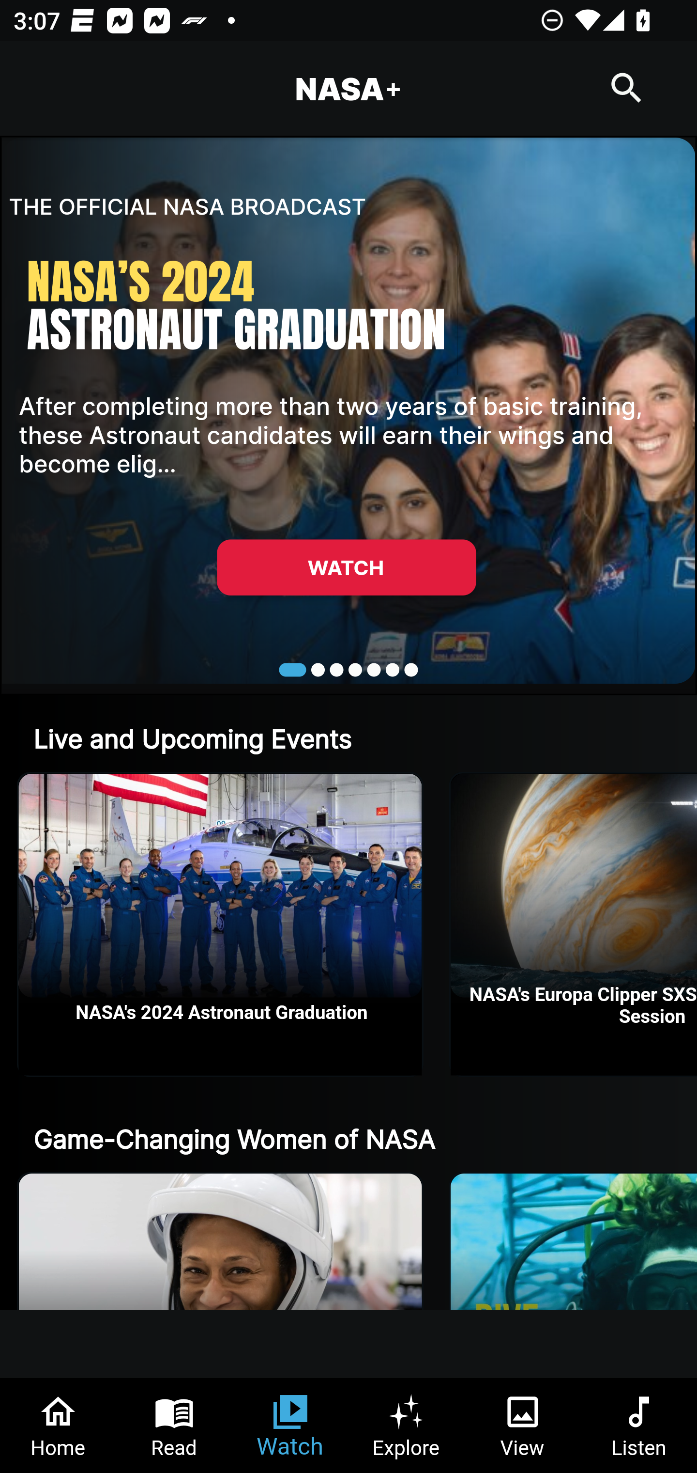 The width and height of the screenshot is (697, 1473). I want to click on View
Tab 5 of 6, so click(523, 1426).